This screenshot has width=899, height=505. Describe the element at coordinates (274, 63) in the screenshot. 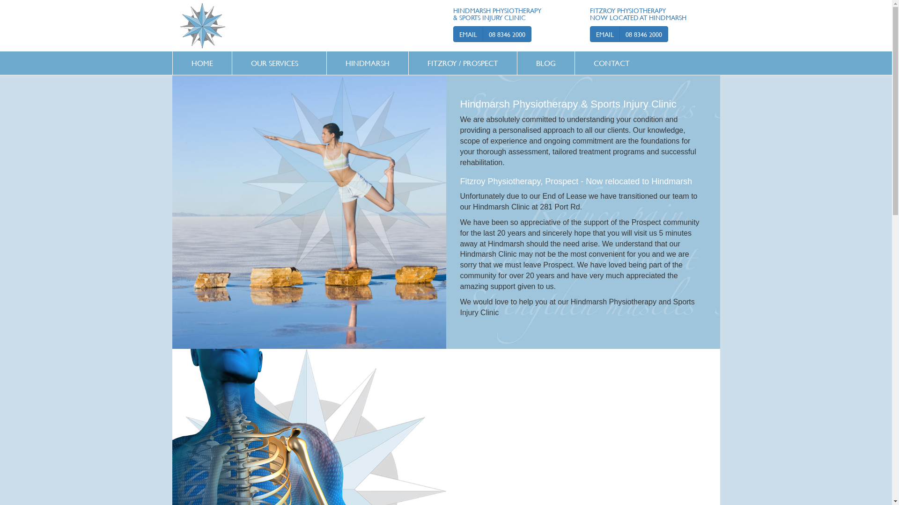

I see `OUR SERVICES` at that location.